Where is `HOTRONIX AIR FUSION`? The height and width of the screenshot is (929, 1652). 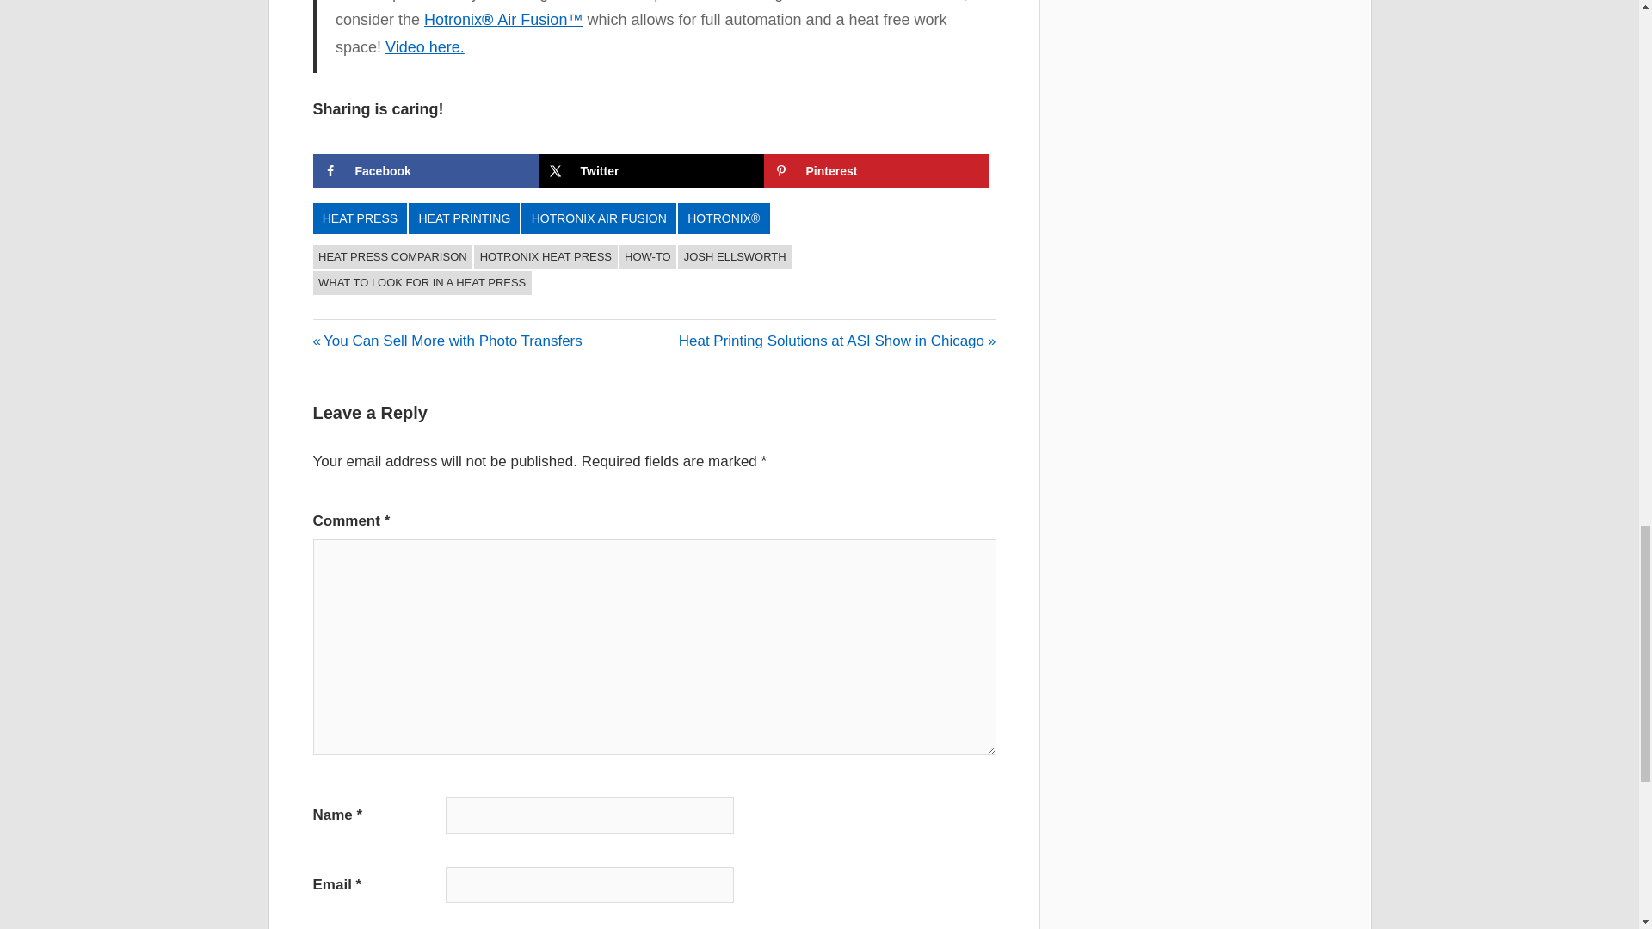 HOTRONIX AIR FUSION is located at coordinates (599, 218).